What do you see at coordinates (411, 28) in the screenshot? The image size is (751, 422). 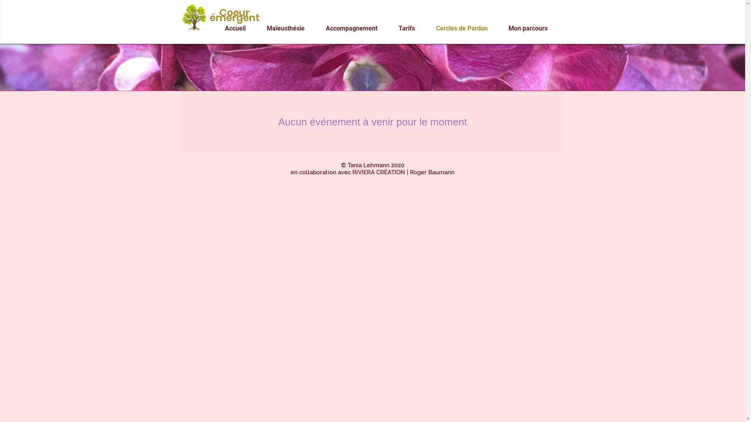 I see `Tarifs` at bounding box center [411, 28].